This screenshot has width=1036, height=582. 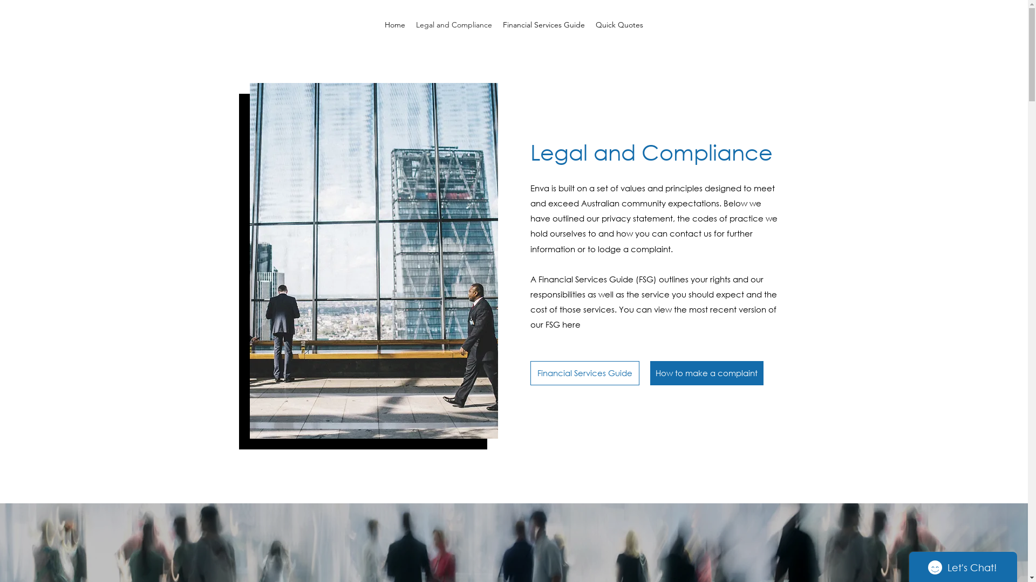 I want to click on Legal and Compliance, so click(x=454, y=25).